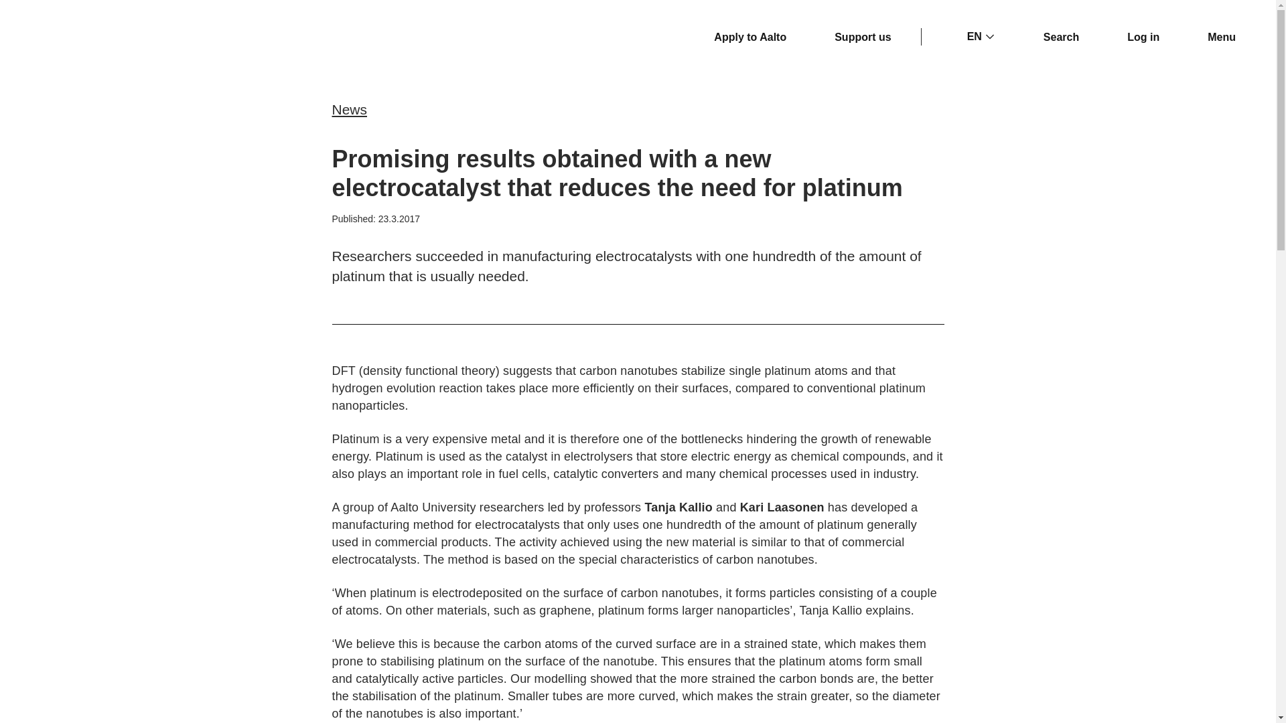  I want to click on Support us, so click(855, 37).